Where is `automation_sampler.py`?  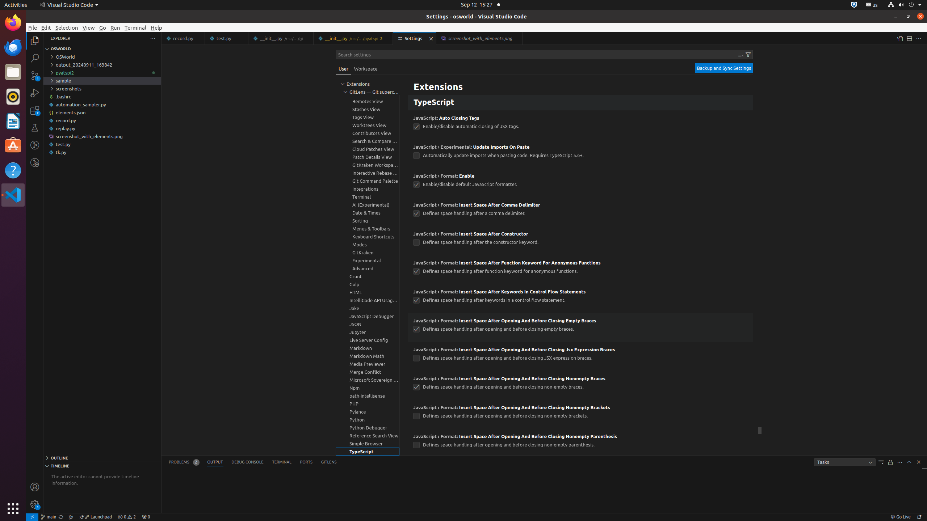
automation_sampler.py is located at coordinates (102, 105).